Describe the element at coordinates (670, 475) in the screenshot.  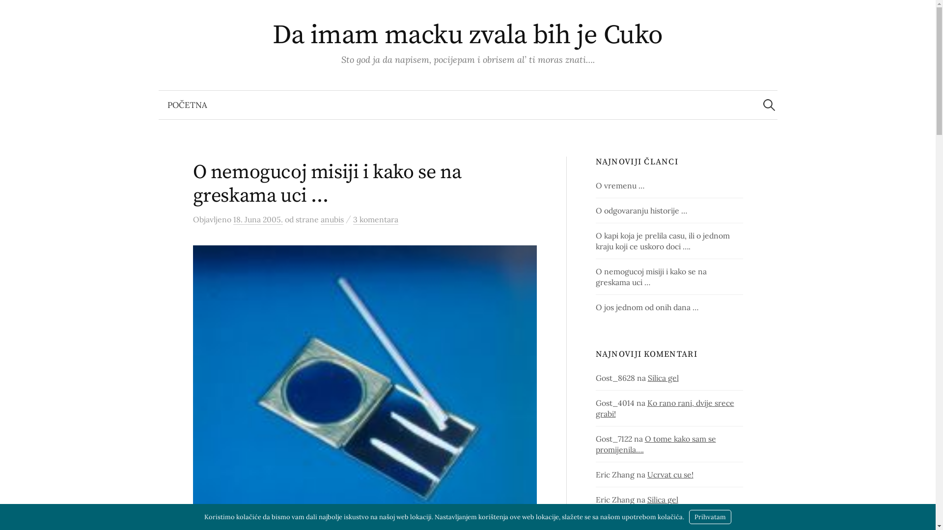
I see `Ucrvat cu se!` at that location.